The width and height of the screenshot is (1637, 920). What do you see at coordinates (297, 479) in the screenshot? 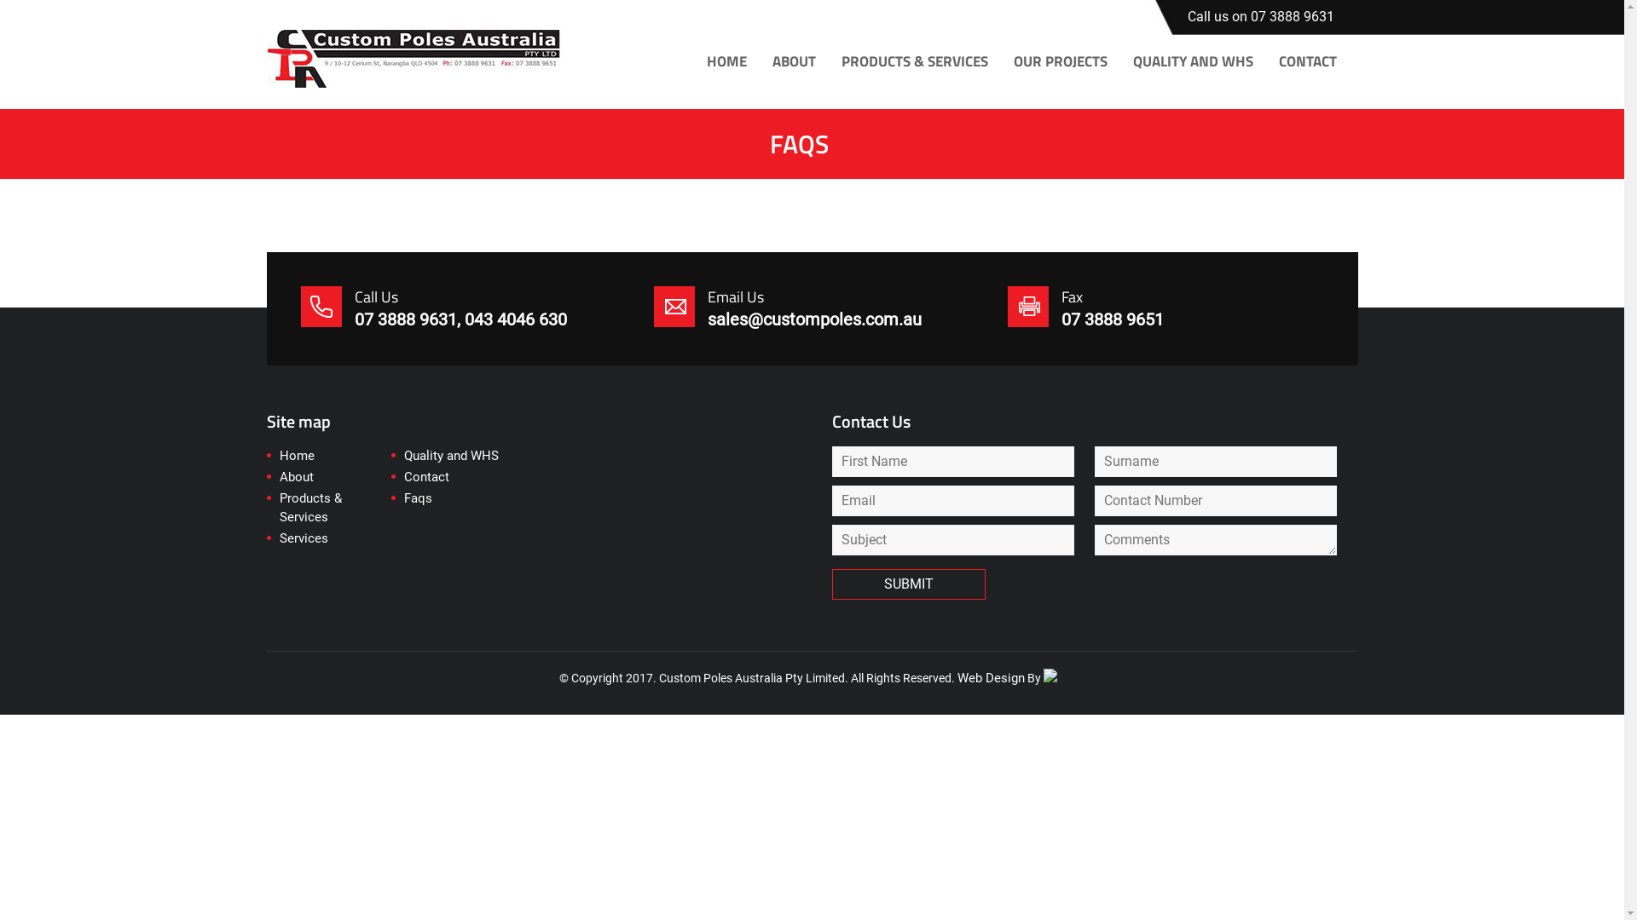
I see `About` at bounding box center [297, 479].